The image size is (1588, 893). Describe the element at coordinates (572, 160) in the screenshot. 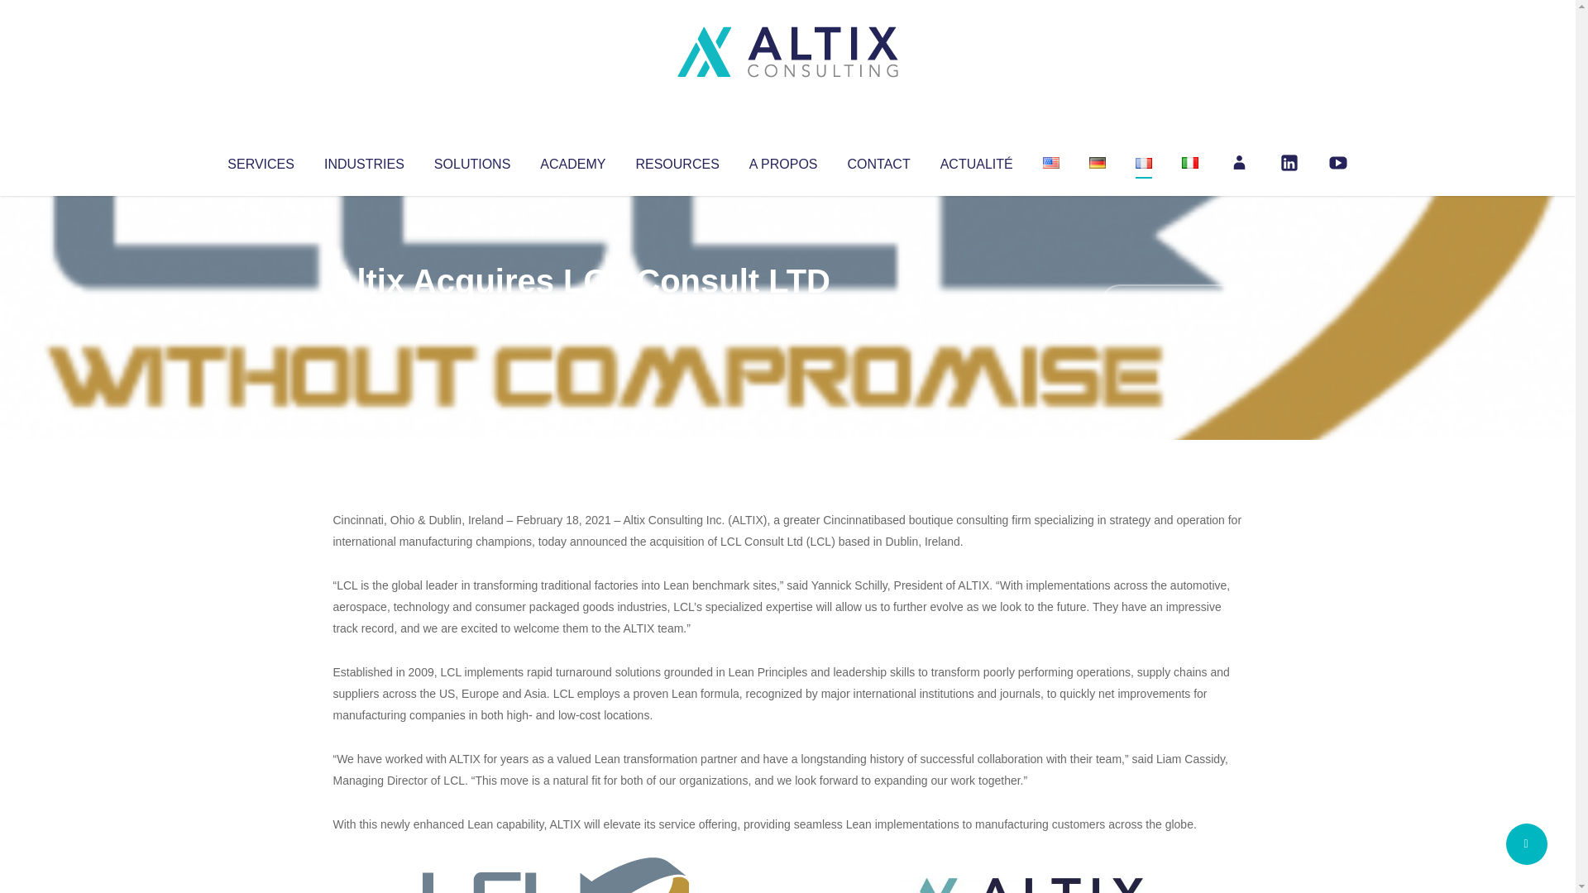

I see `ACADEMY` at that location.